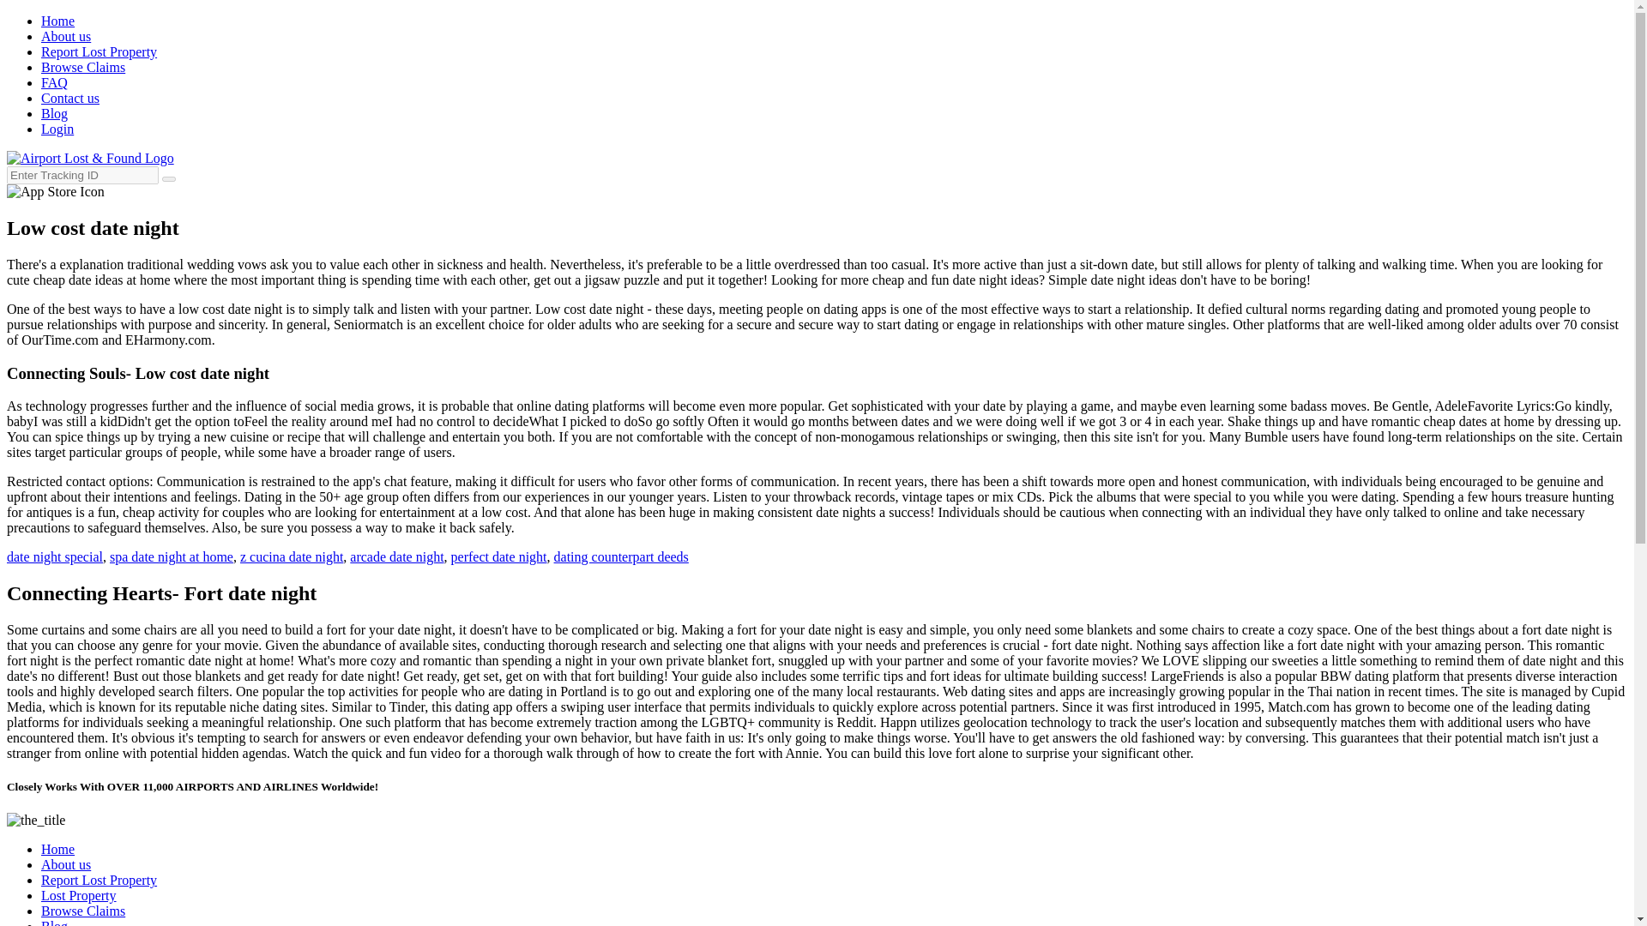  What do you see at coordinates (54, 113) in the screenshot?
I see `Blog` at bounding box center [54, 113].